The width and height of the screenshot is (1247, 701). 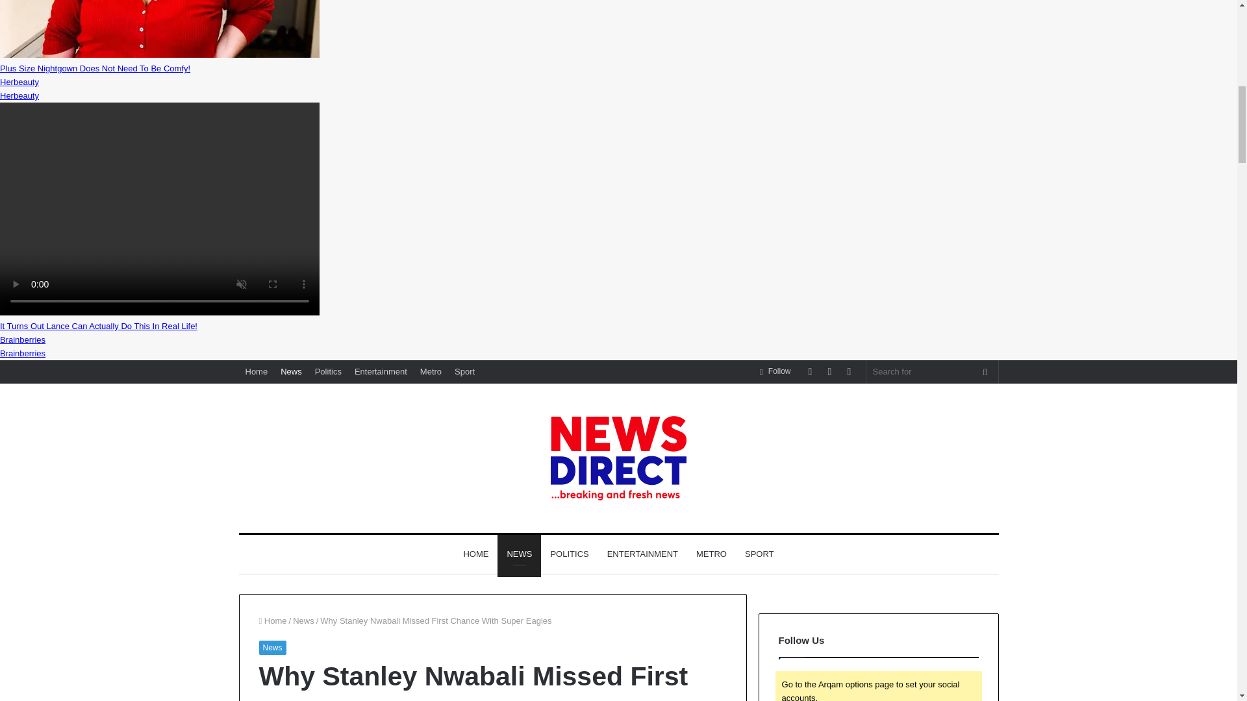 I want to click on Search for, so click(x=985, y=371).